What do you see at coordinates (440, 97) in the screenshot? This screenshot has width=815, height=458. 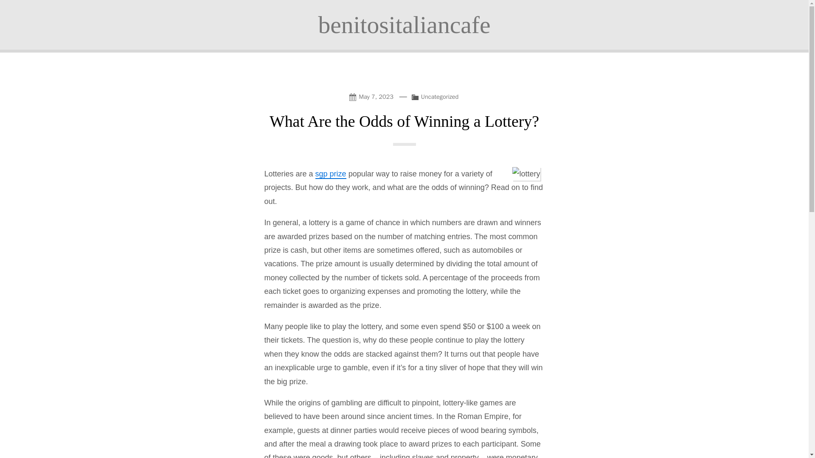 I see `Uncategorized` at bounding box center [440, 97].